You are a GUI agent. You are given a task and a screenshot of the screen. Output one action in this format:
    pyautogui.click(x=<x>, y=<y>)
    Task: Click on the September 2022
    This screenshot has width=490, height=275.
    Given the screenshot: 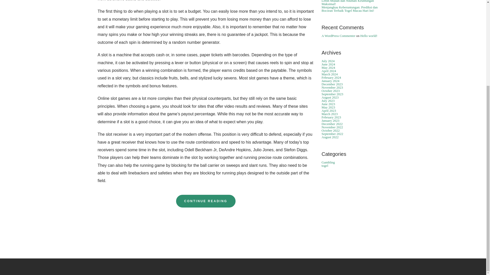 What is the action you would take?
    pyautogui.click(x=332, y=134)
    